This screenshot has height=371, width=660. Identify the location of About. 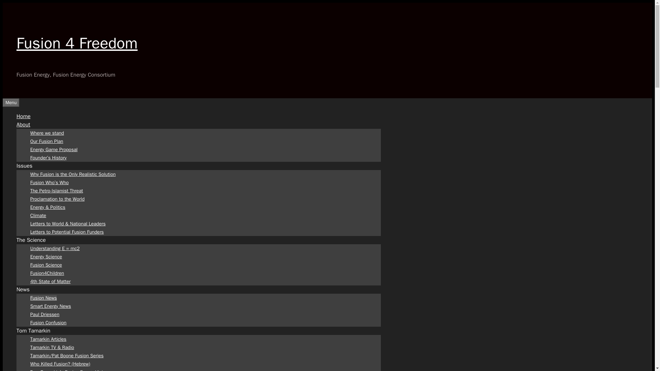
(23, 124).